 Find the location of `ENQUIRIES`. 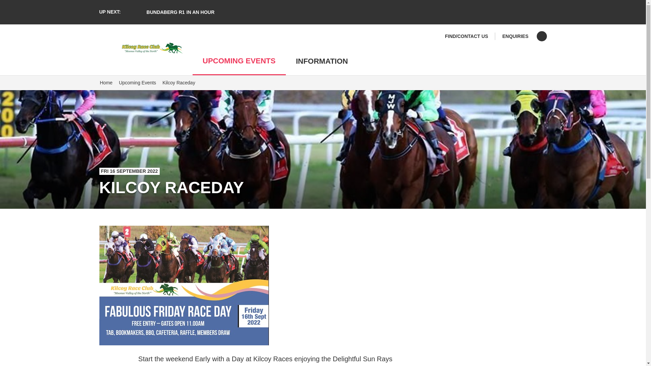

ENQUIRIES is located at coordinates (515, 36).